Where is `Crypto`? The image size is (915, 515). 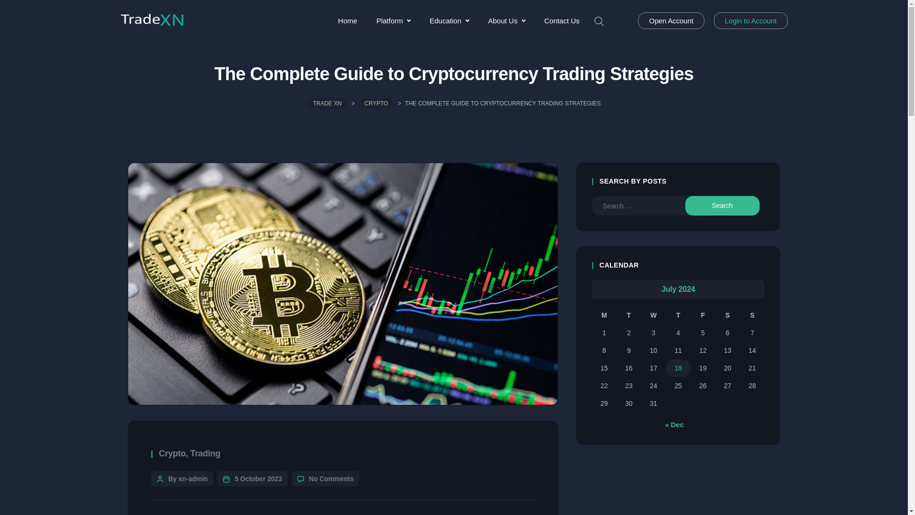 Crypto is located at coordinates (172, 453).